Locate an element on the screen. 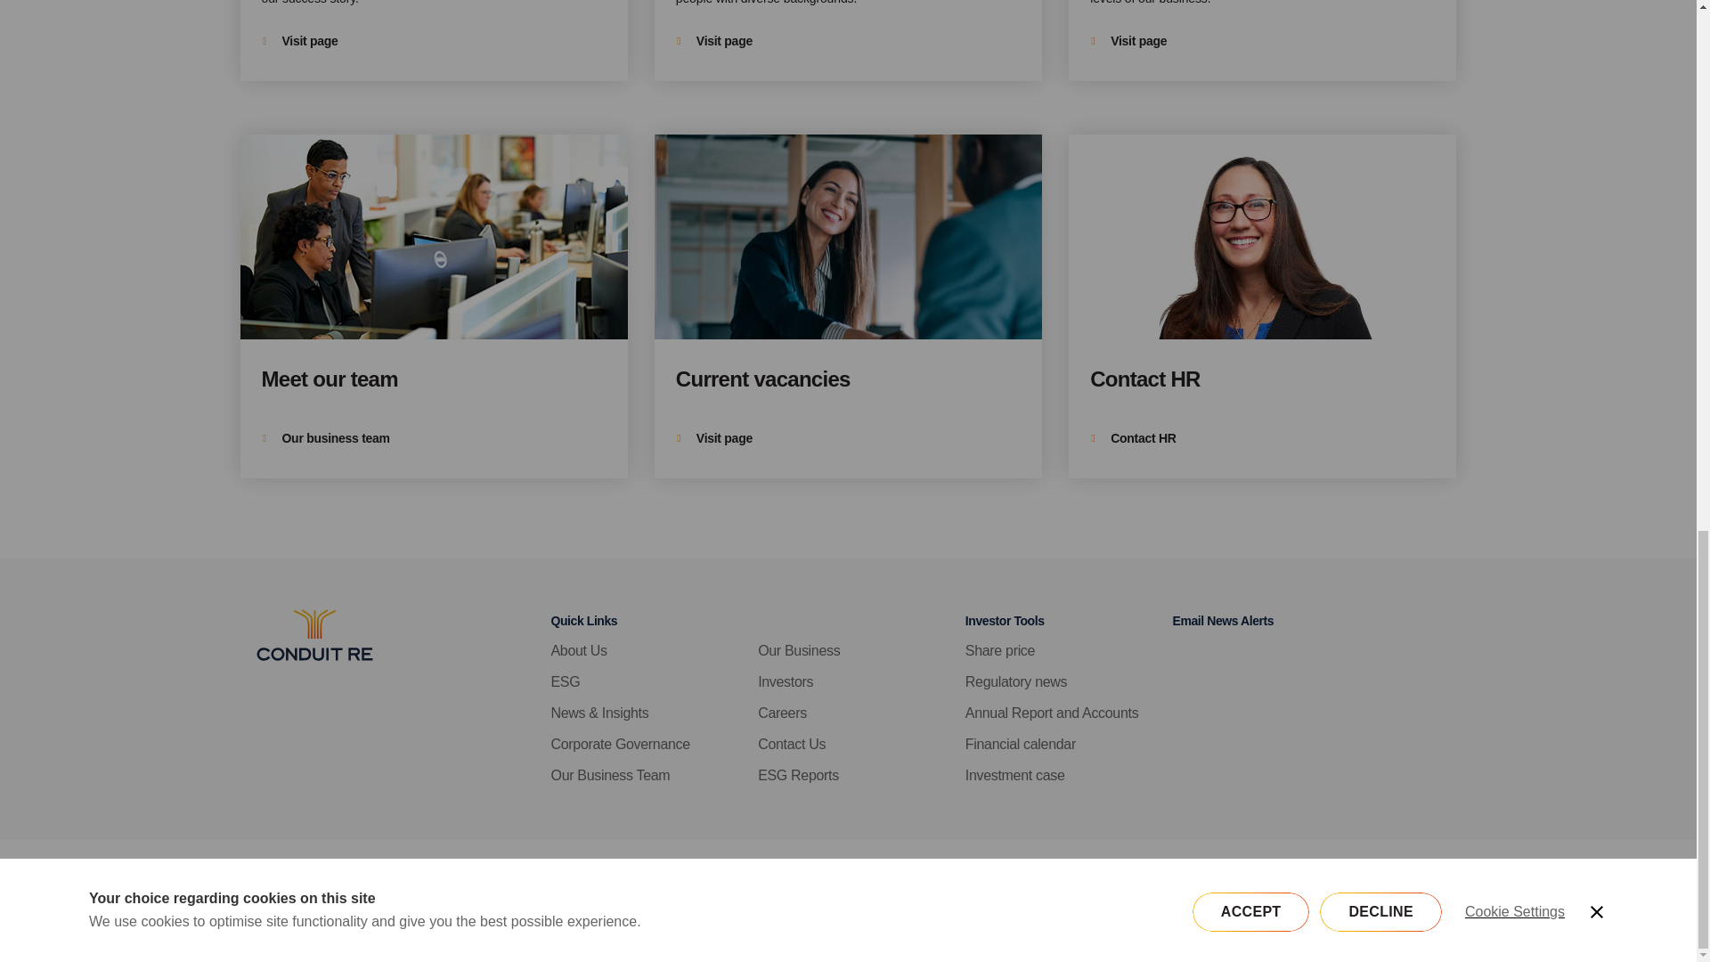 This screenshot has width=1710, height=962. Visit page is located at coordinates (434, 40).